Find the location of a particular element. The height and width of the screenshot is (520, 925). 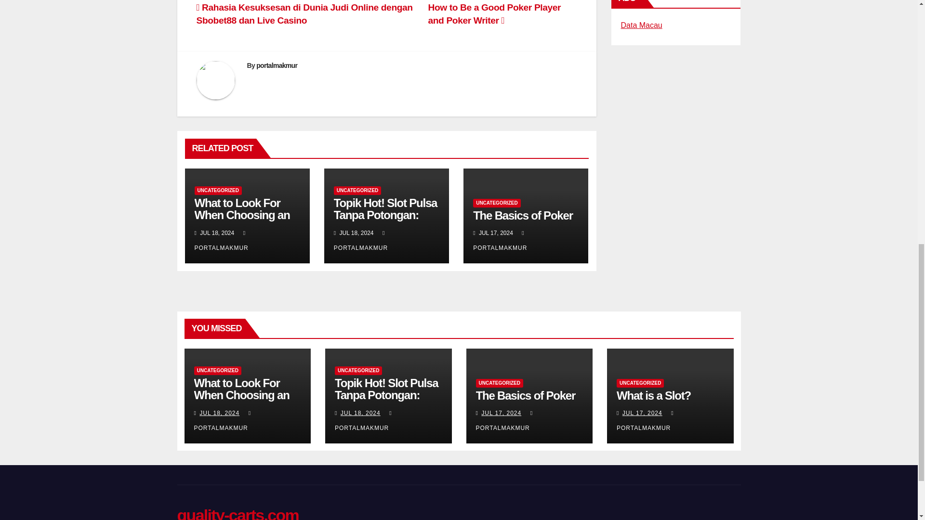

Permalink to: What to Look For When Choosing an Online Slot is located at coordinates (241, 395).